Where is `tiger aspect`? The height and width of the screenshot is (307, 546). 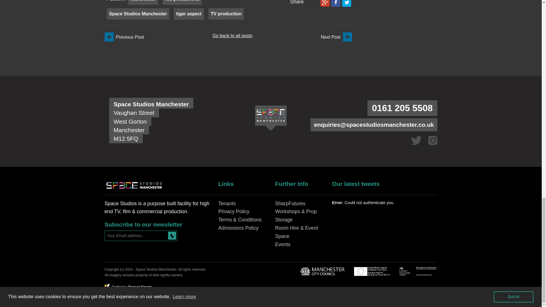 tiger aspect is located at coordinates (189, 14).